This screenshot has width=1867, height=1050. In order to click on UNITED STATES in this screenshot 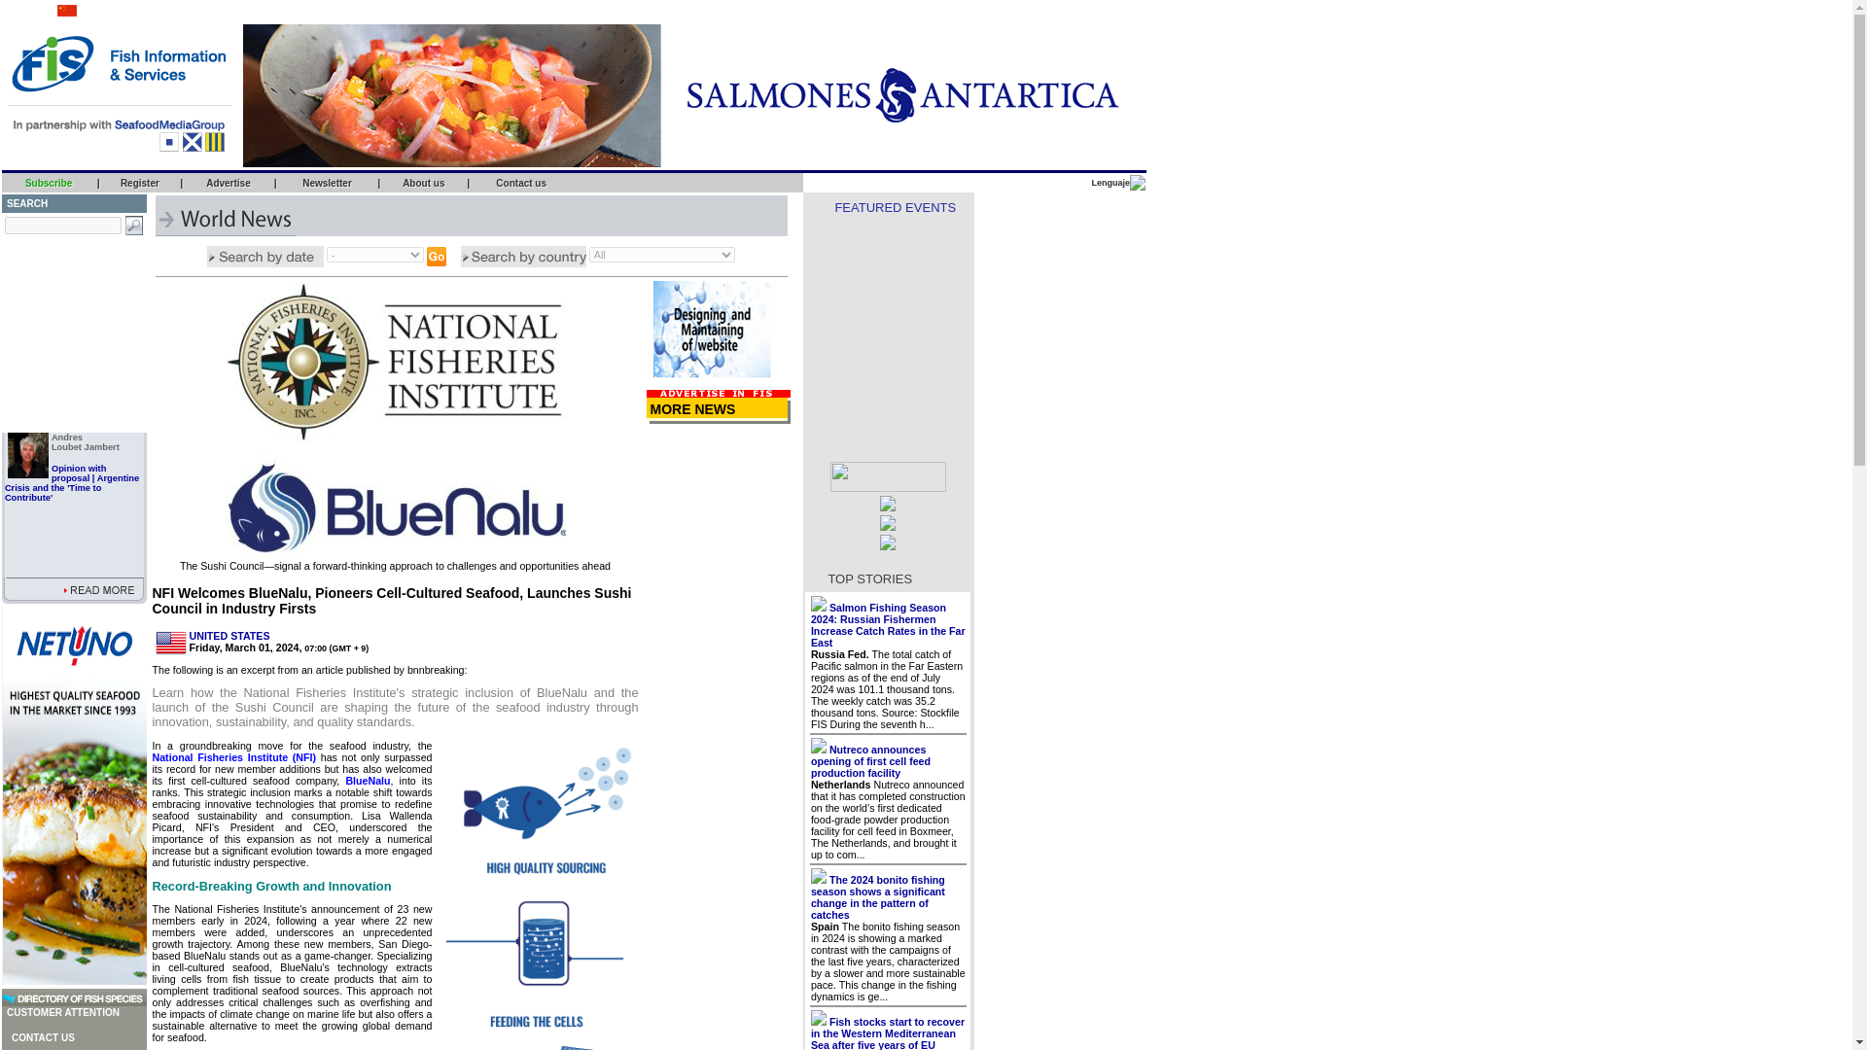, I will do `click(228, 636)`.